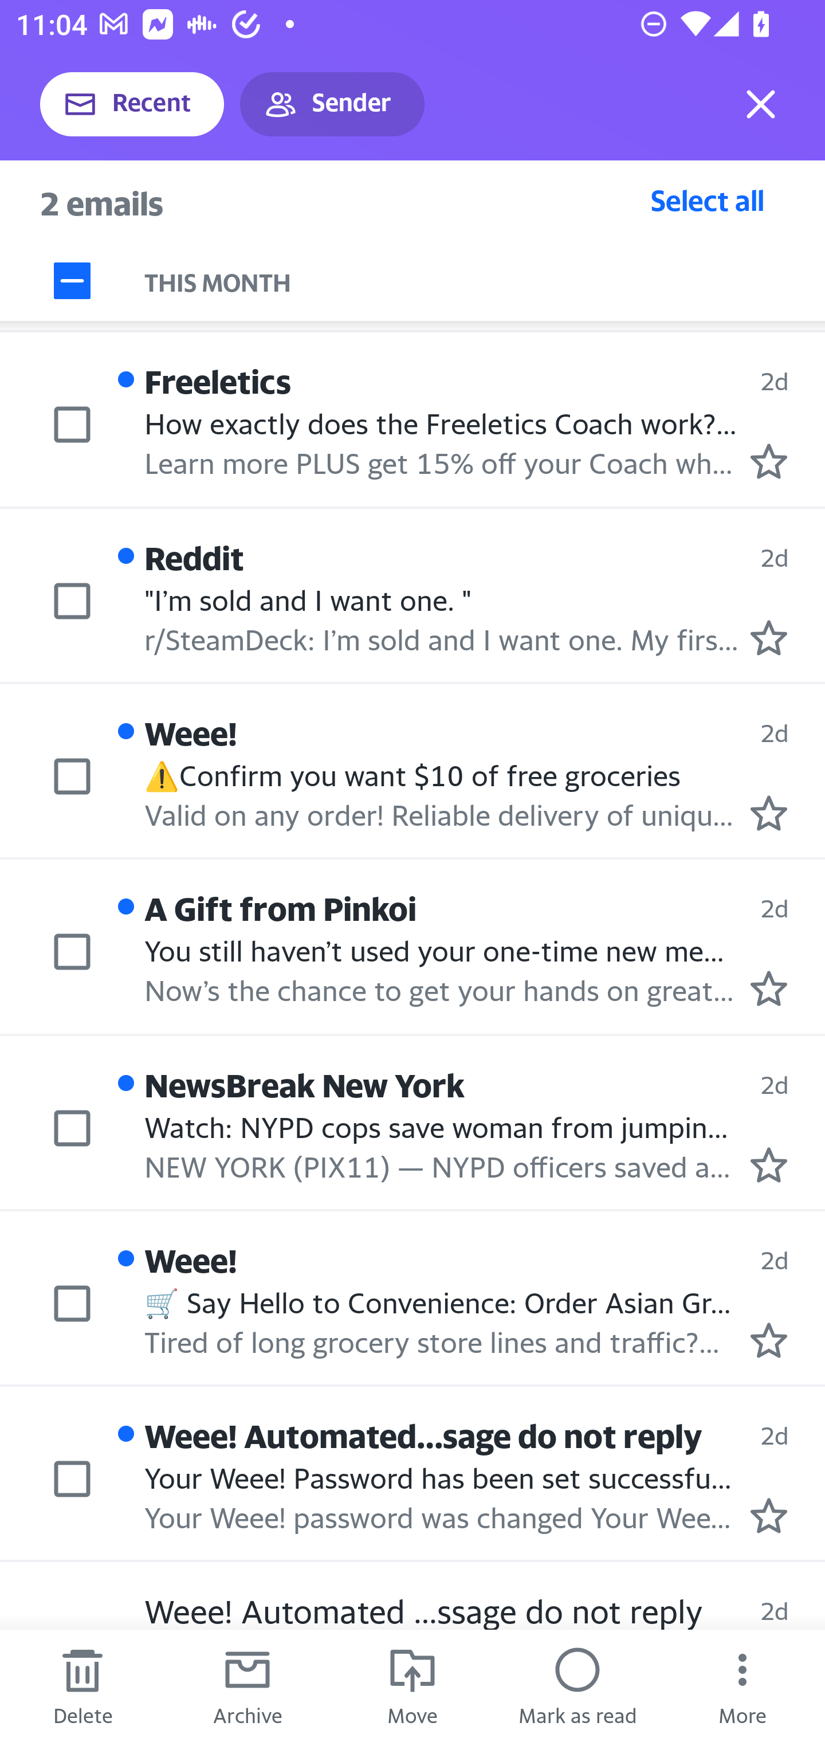 The image size is (825, 1742). What do you see at coordinates (82, 1686) in the screenshot?
I see `Delete` at bounding box center [82, 1686].